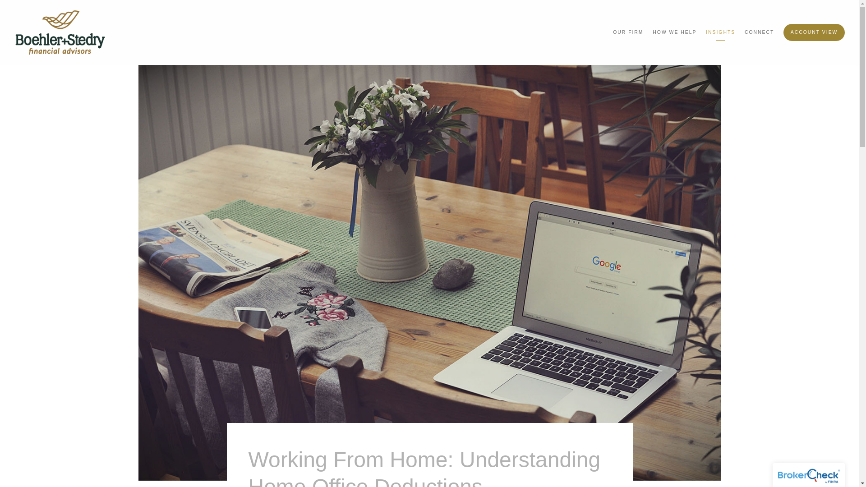 Image resolution: width=866 pixels, height=487 pixels. What do you see at coordinates (628, 32) in the screenshot?
I see `OUR FIRM` at bounding box center [628, 32].